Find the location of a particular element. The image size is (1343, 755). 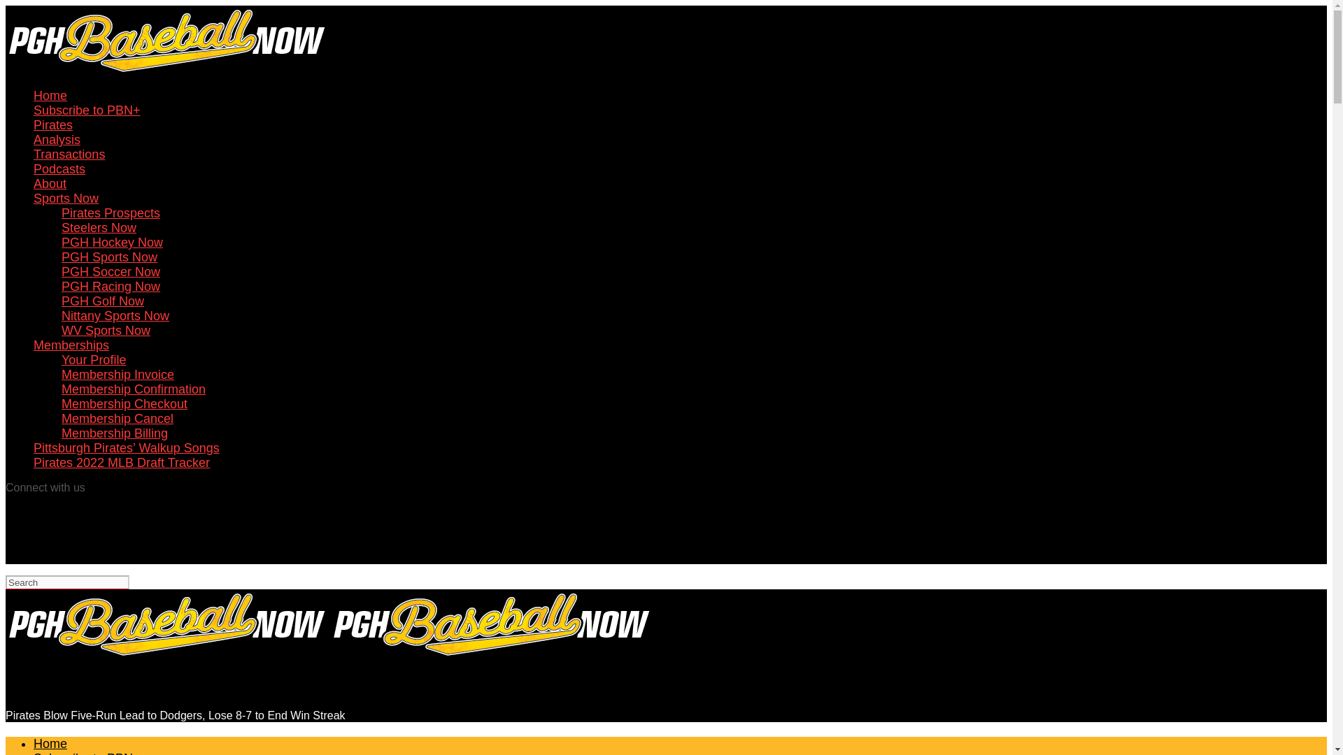

Search is located at coordinates (67, 582).